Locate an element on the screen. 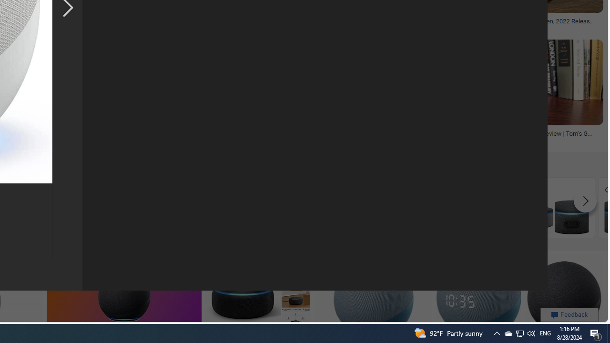  laptrinhx.com is located at coordinates (400, 28).